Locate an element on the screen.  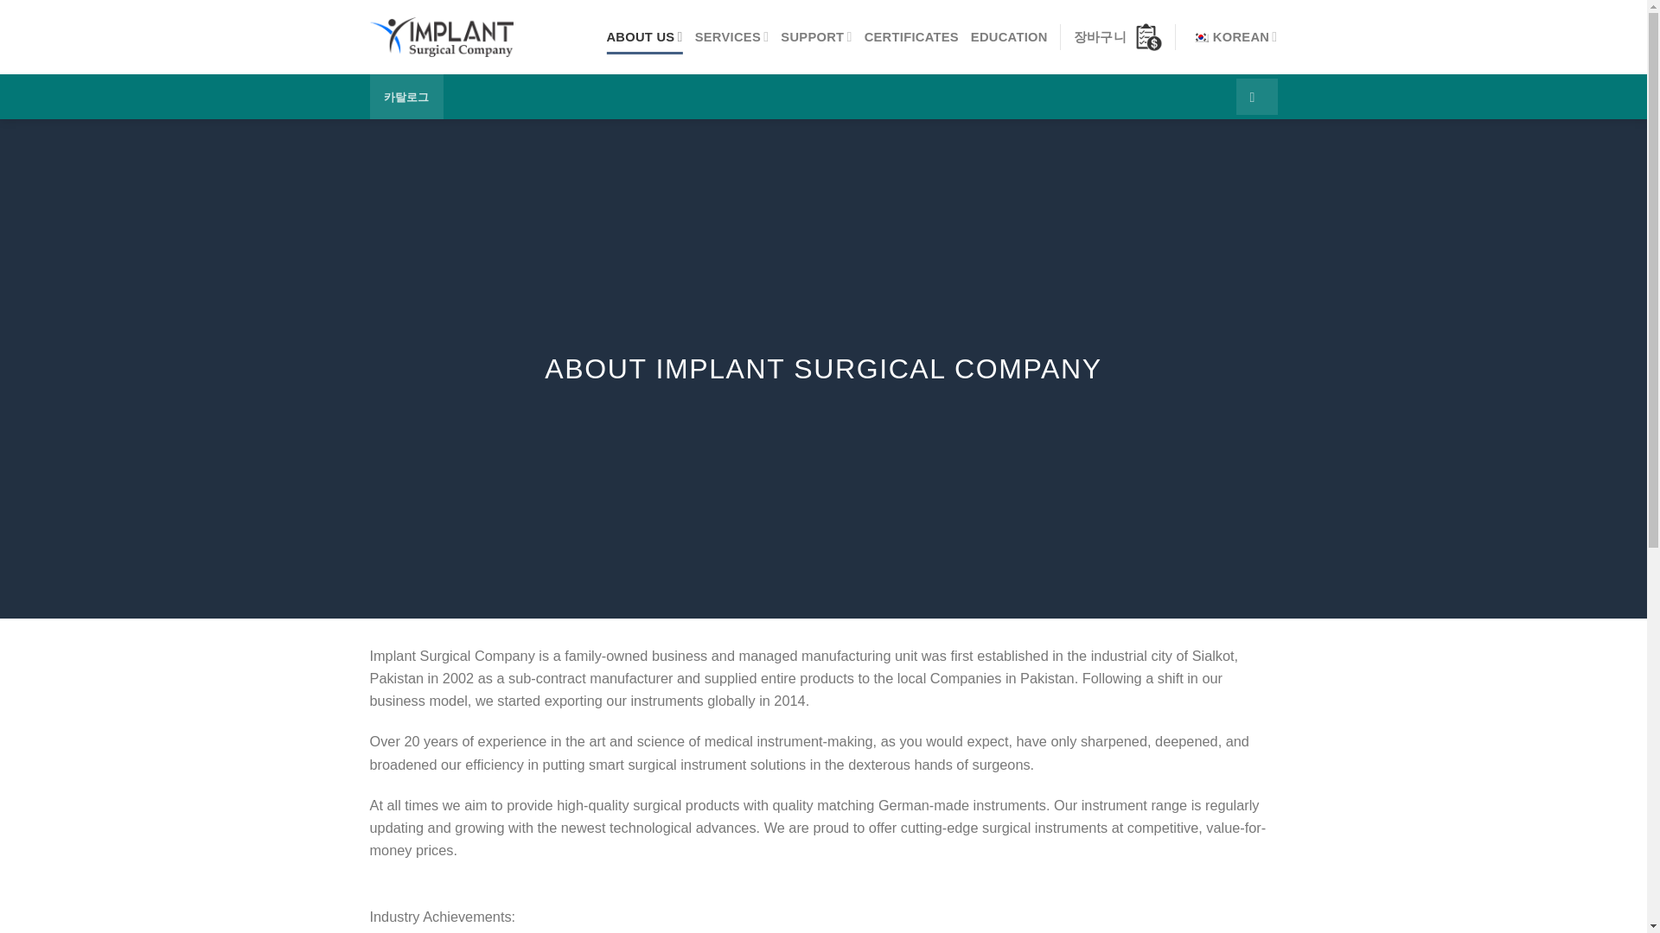
EDUCATION is located at coordinates (1009, 36).